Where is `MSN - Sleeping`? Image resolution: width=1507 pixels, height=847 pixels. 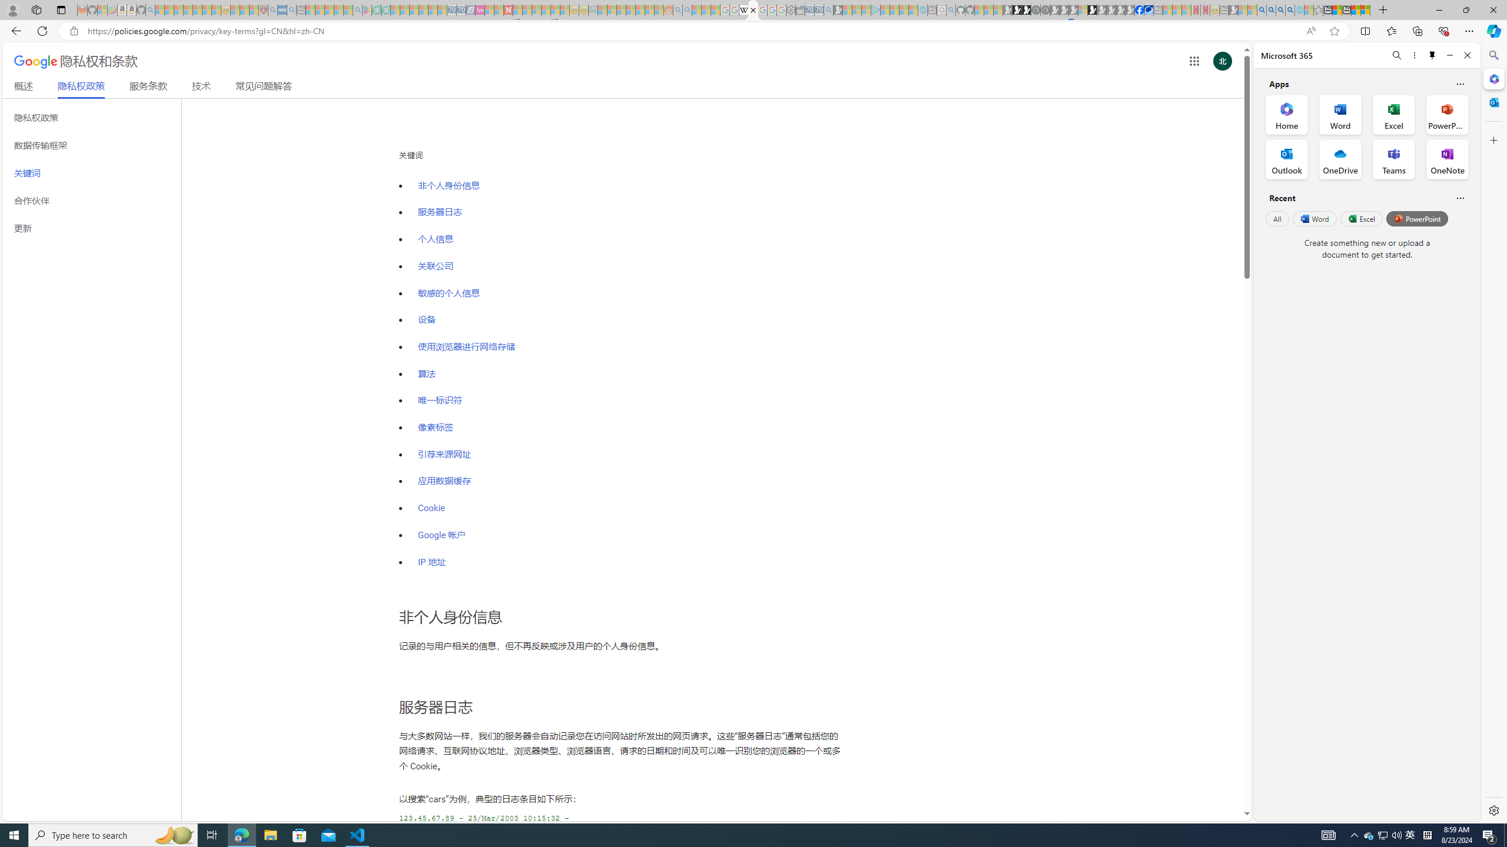 MSN - Sleeping is located at coordinates (1233, 10).